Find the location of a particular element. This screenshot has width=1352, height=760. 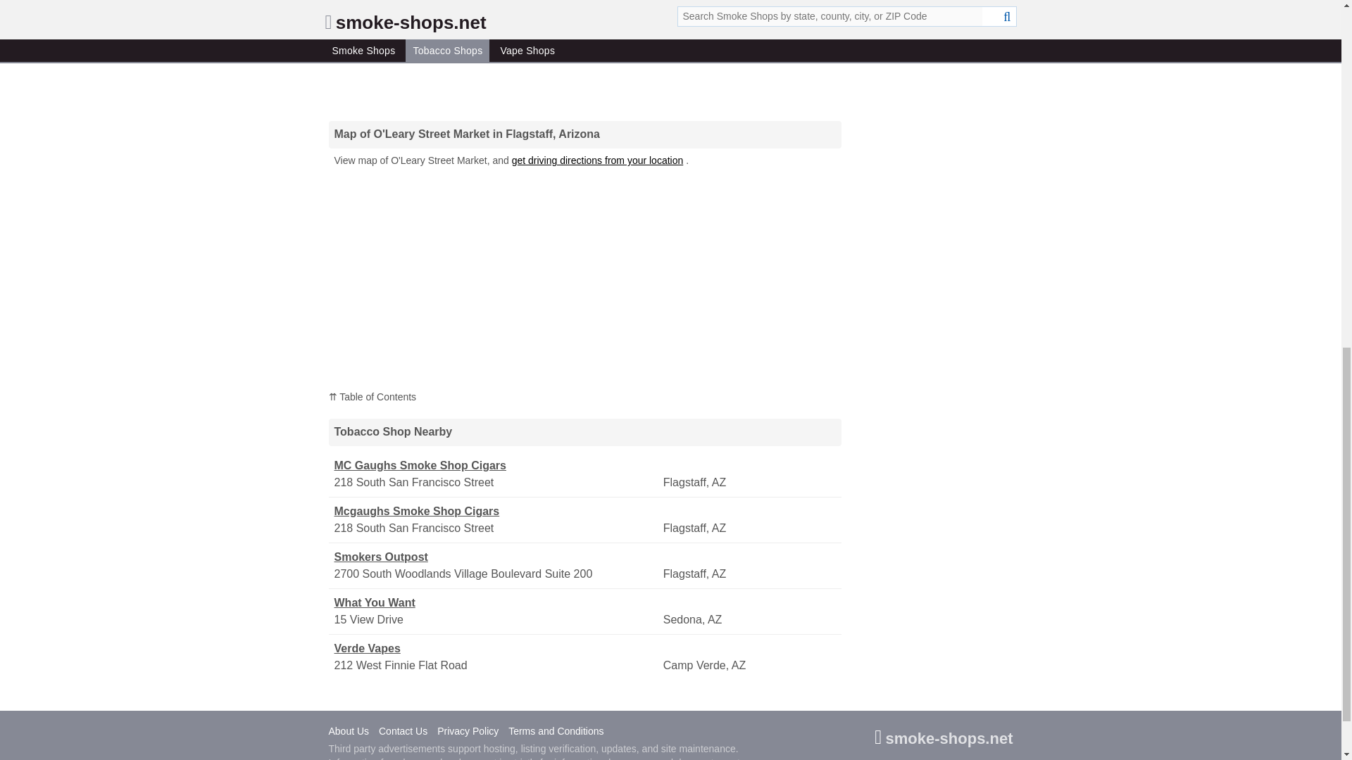

About Us is located at coordinates (352, 732).